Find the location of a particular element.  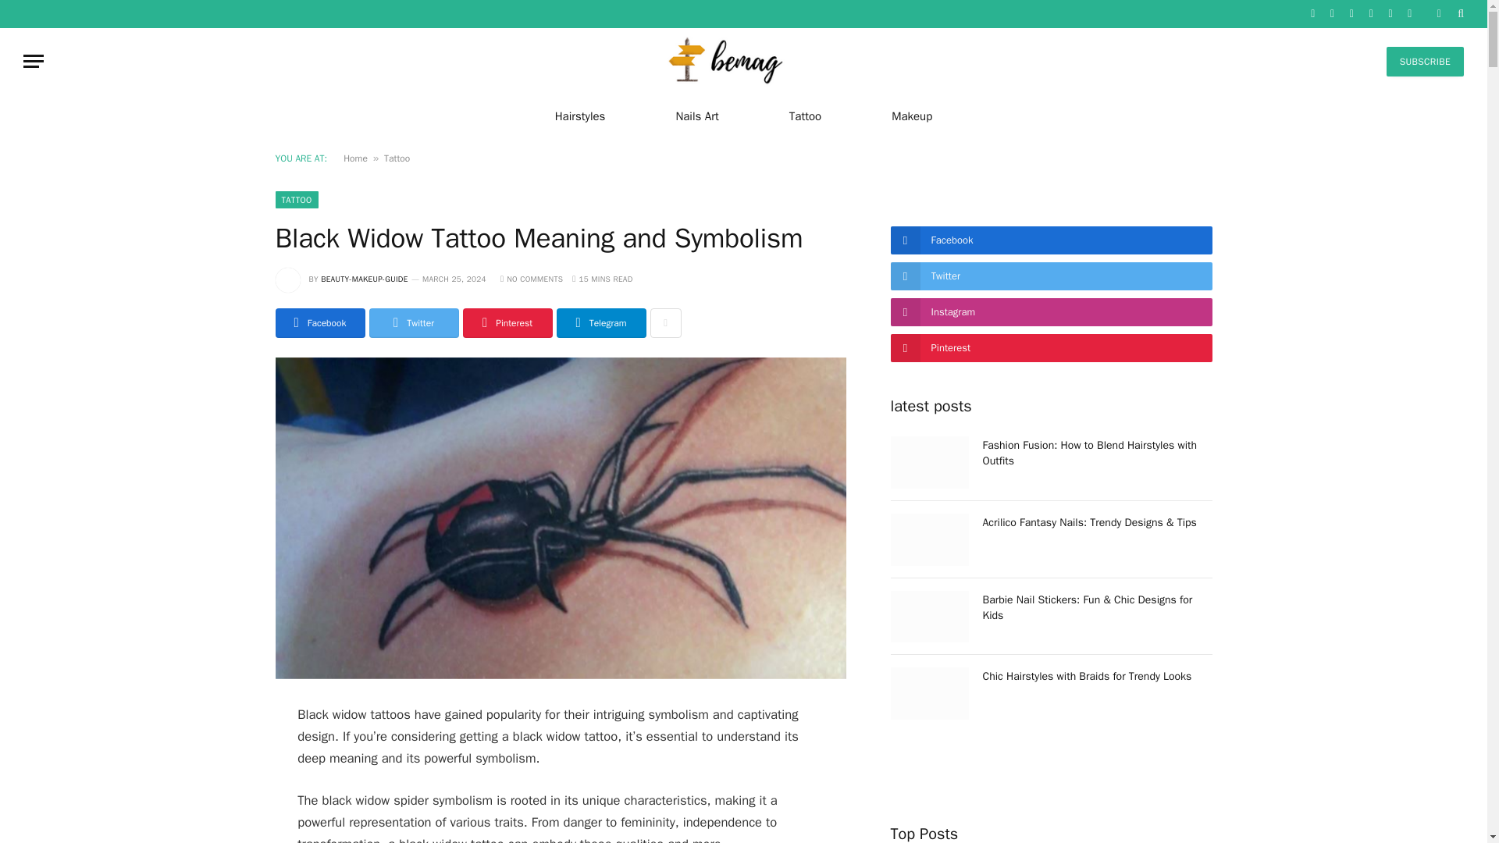

bemag is located at coordinates (743, 61).